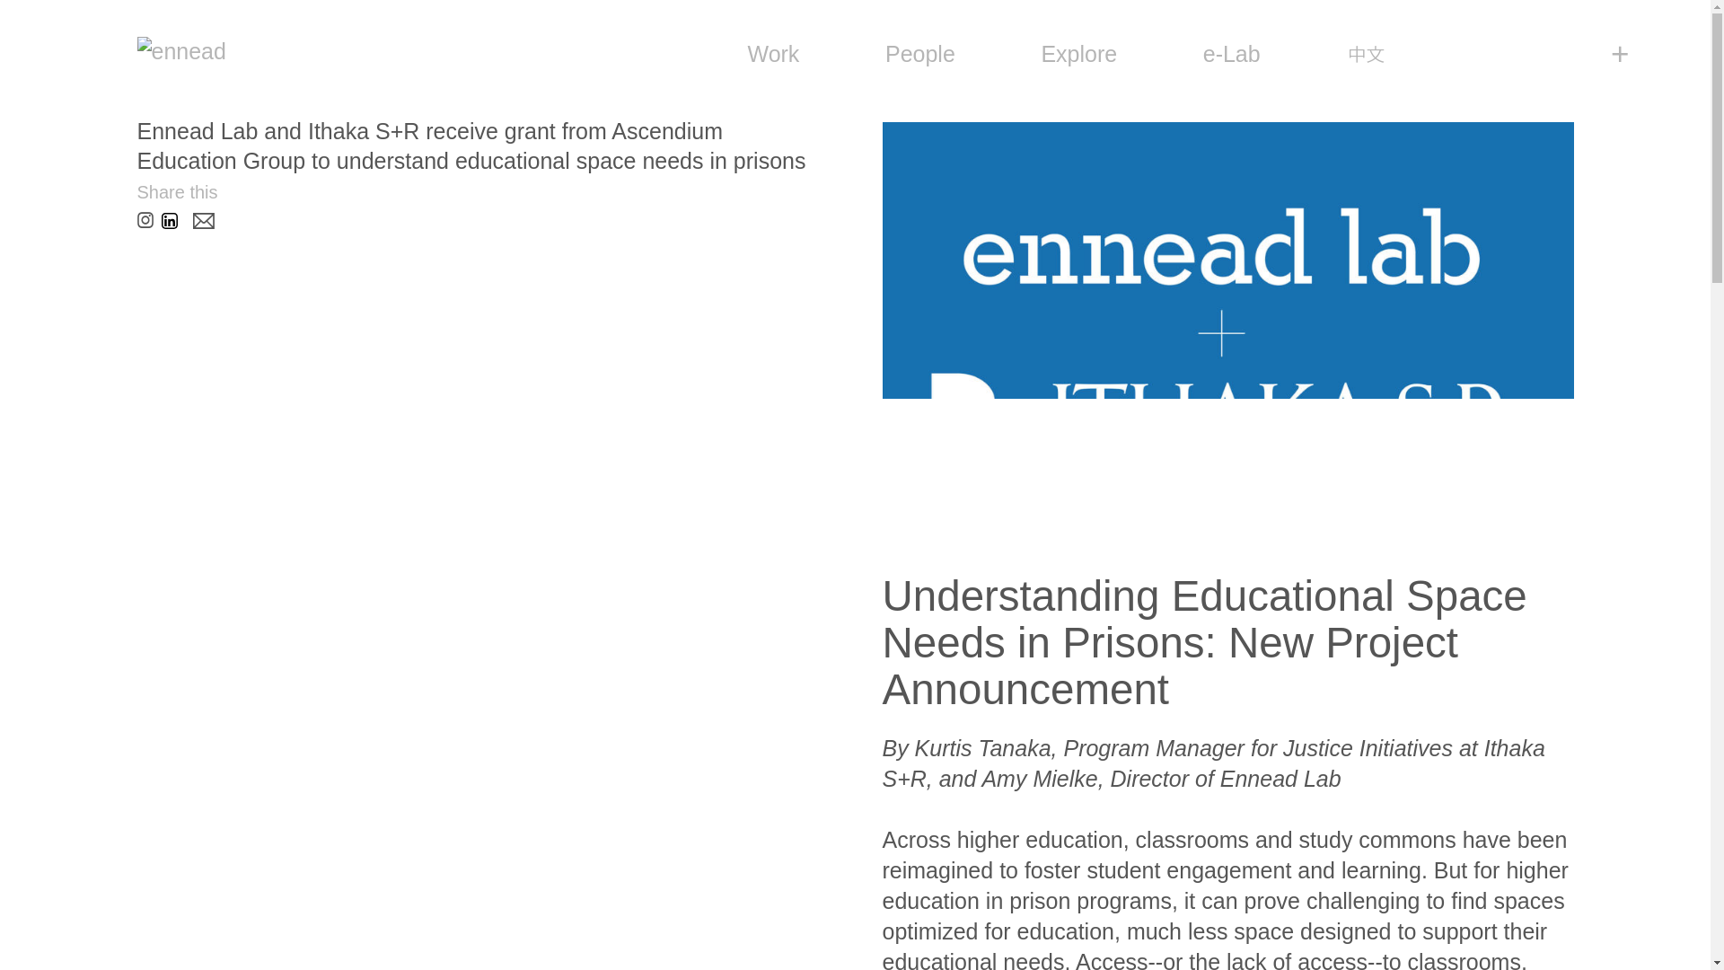  I want to click on e-Lab, so click(1232, 54).